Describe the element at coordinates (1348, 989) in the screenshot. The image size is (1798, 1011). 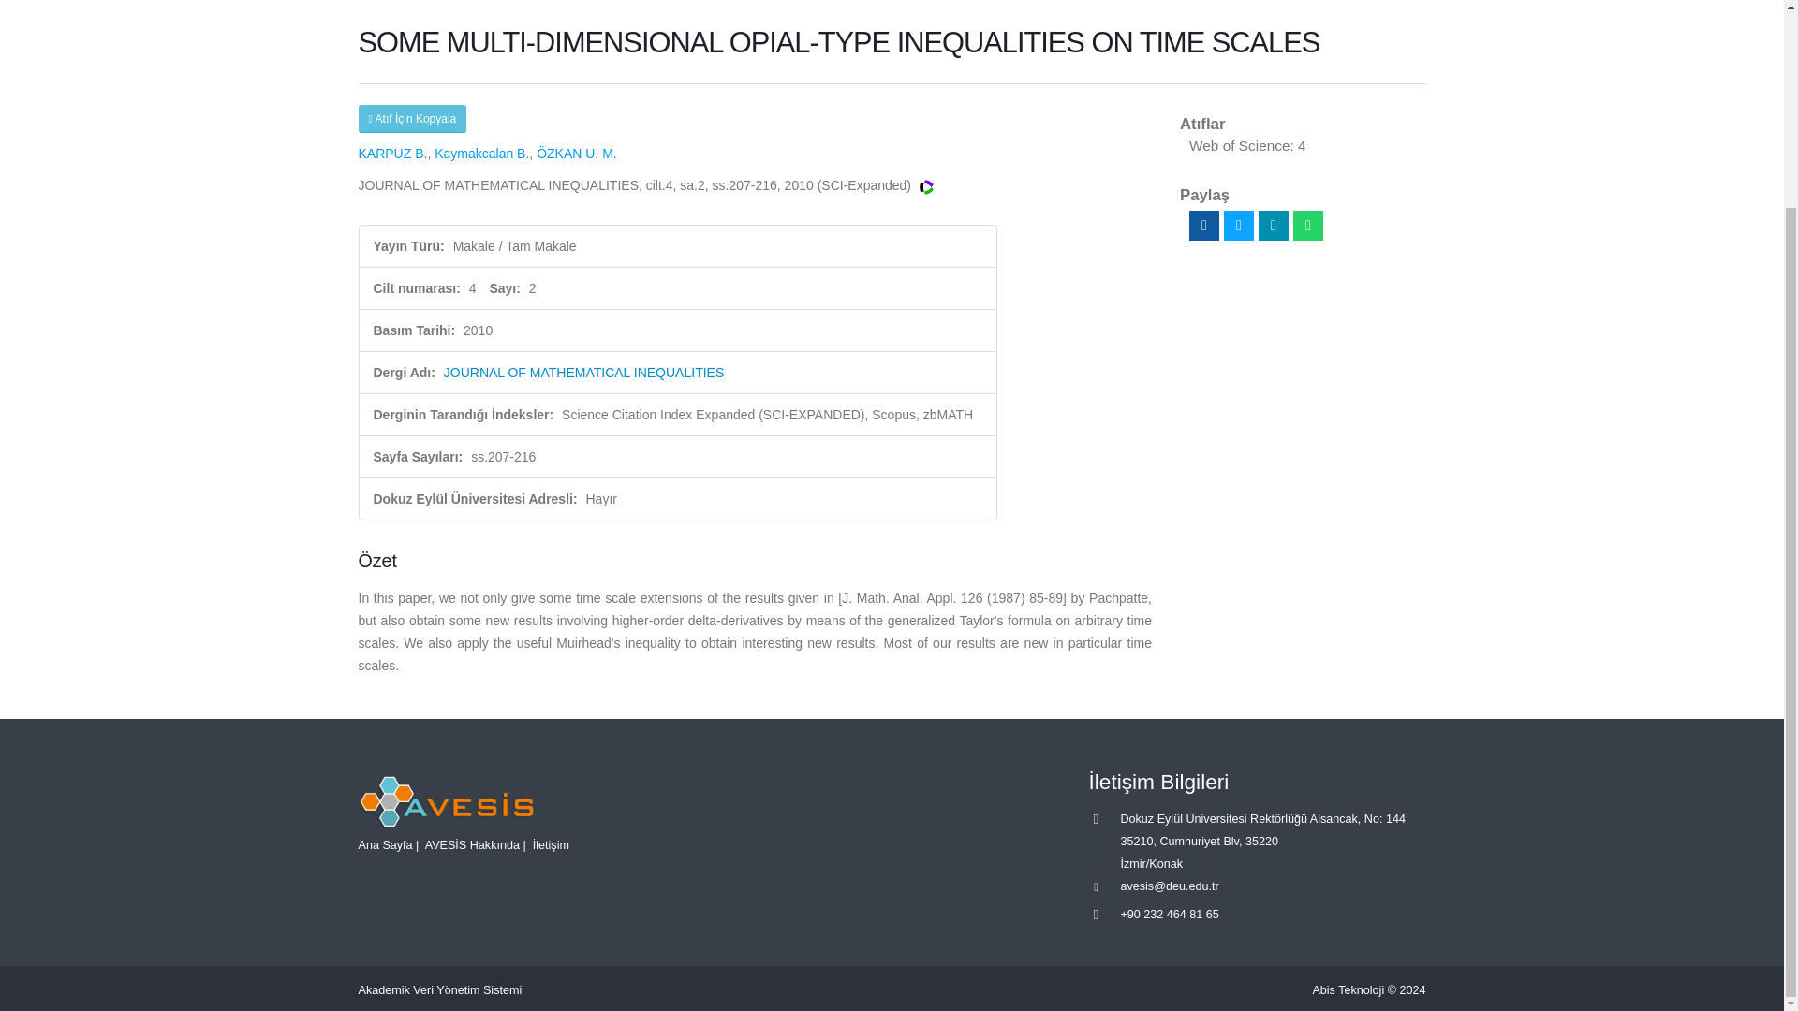
I see `Abis Teknoloji` at that location.